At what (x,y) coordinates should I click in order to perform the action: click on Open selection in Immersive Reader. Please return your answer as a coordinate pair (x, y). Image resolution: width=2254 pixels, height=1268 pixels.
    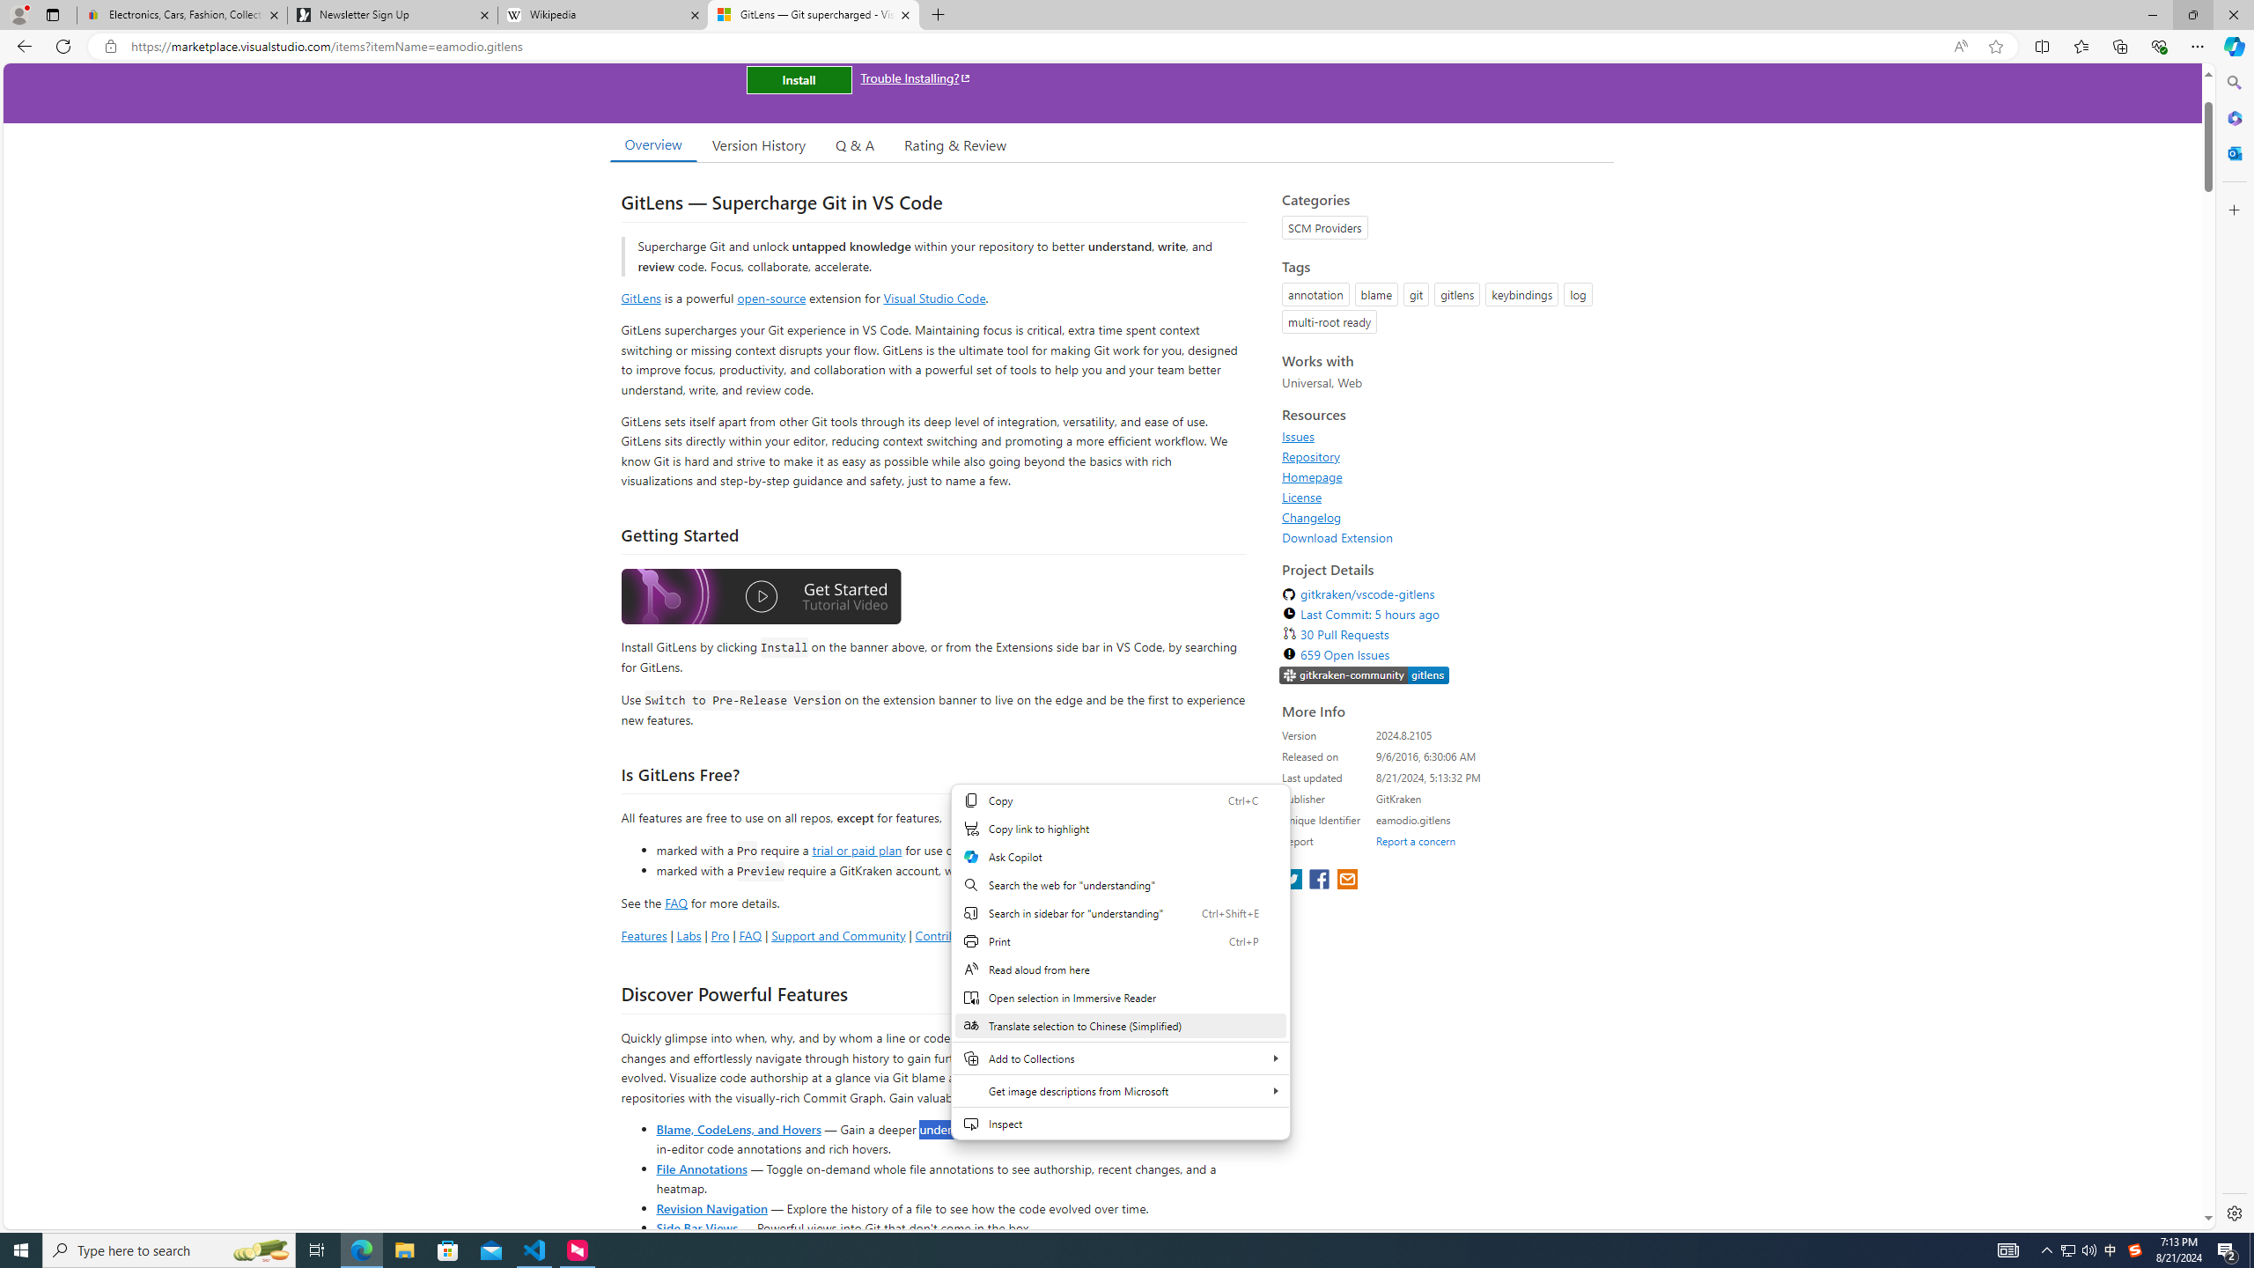
    Looking at the image, I should click on (1120, 998).